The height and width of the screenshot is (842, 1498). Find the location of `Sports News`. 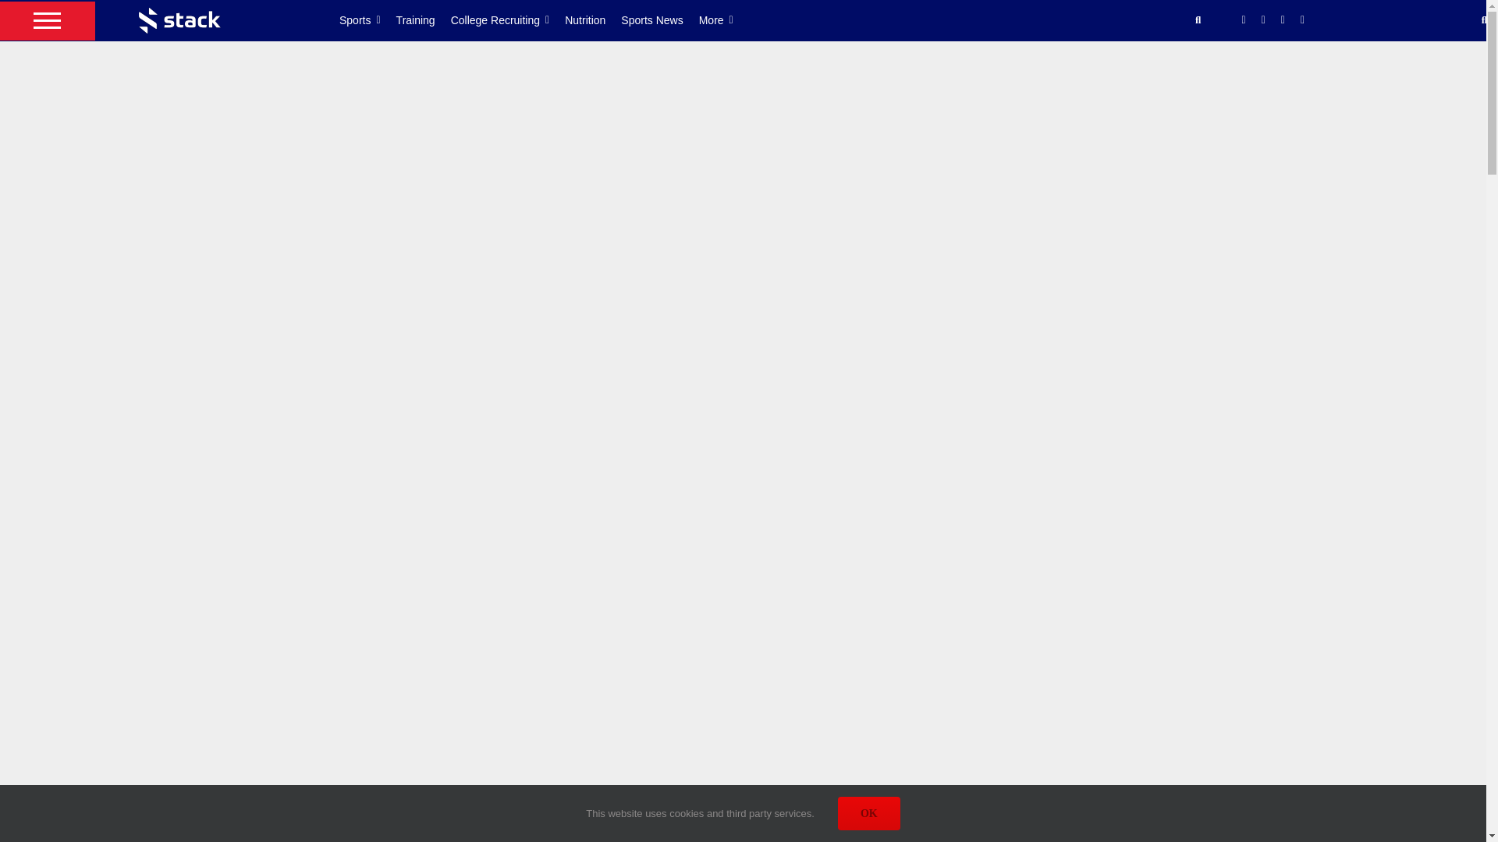

Sports News is located at coordinates (659, 20).